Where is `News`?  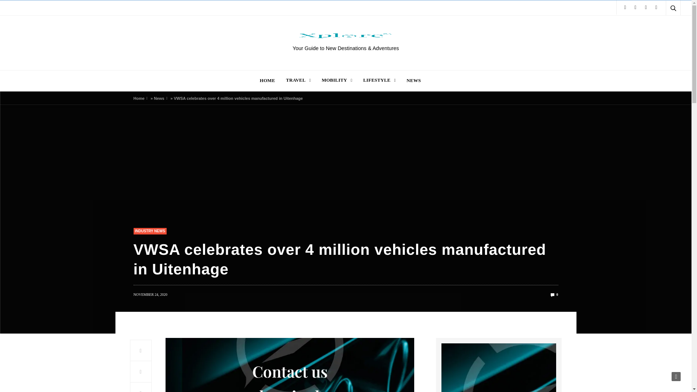
News is located at coordinates (159, 98).